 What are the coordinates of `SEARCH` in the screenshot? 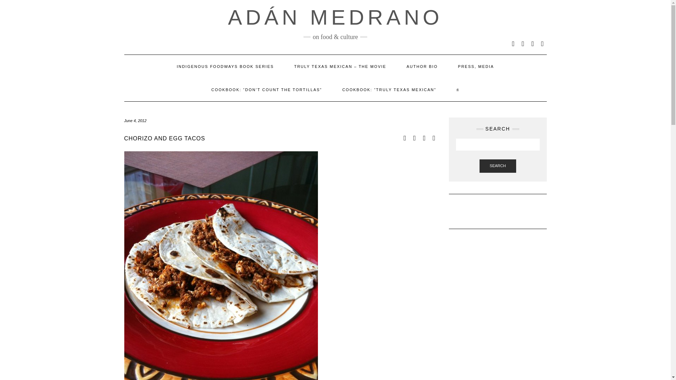 It's located at (498, 166).